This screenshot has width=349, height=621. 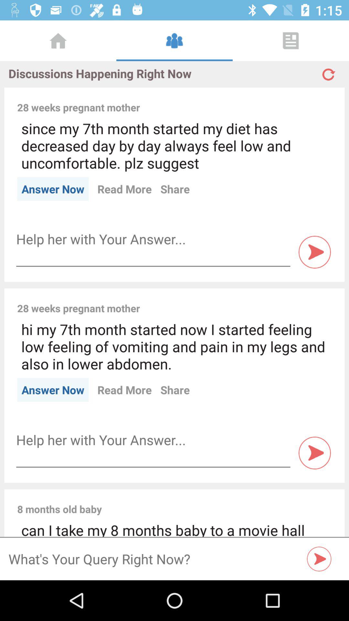 I want to click on choose the item next to 28 weeks pregnant, so click(x=240, y=100).